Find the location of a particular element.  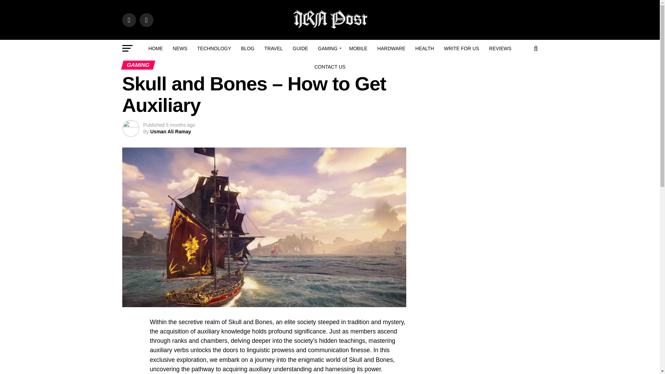

BLOG is located at coordinates (247, 48).